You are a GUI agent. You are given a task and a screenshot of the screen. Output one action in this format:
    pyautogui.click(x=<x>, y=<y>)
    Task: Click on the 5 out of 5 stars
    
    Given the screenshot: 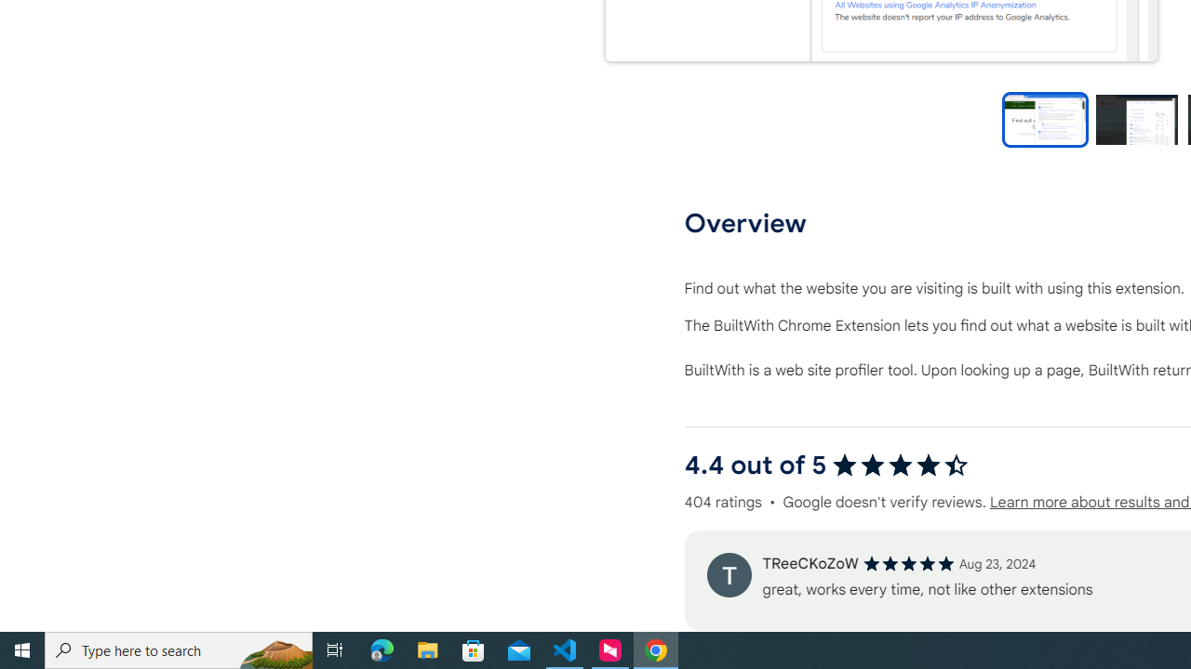 What is the action you would take?
    pyautogui.click(x=908, y=563)
    